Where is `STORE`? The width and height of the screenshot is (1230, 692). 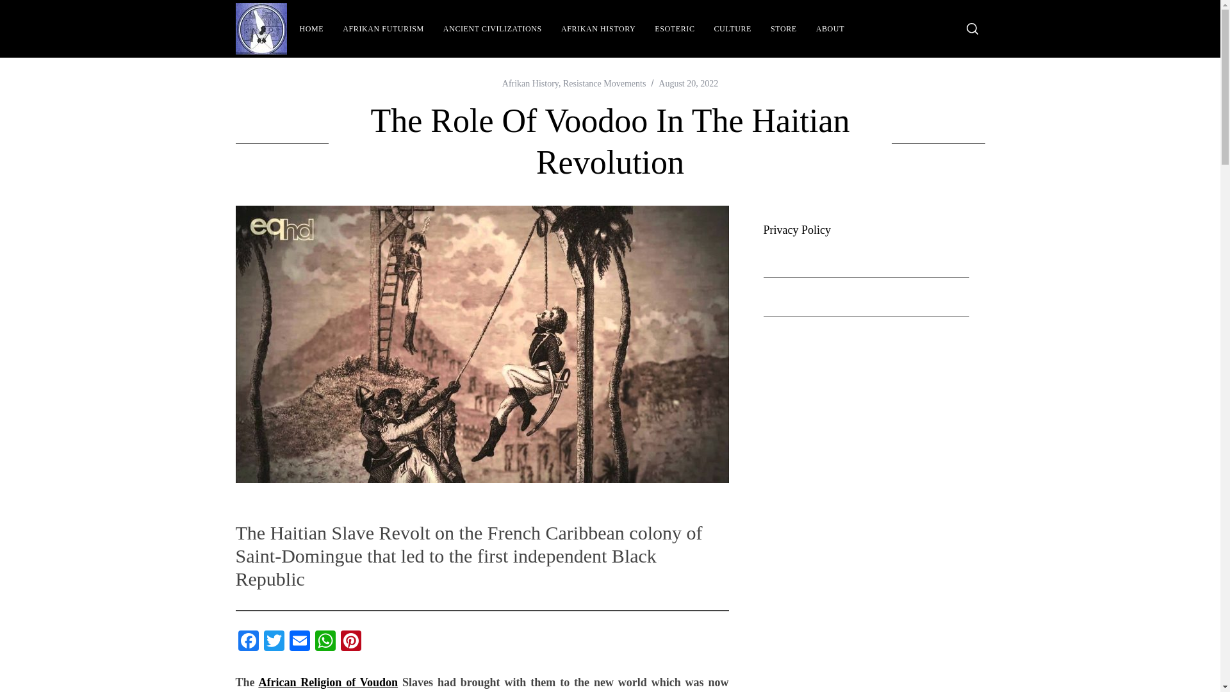 STORE is located at coordinates (784, 29).